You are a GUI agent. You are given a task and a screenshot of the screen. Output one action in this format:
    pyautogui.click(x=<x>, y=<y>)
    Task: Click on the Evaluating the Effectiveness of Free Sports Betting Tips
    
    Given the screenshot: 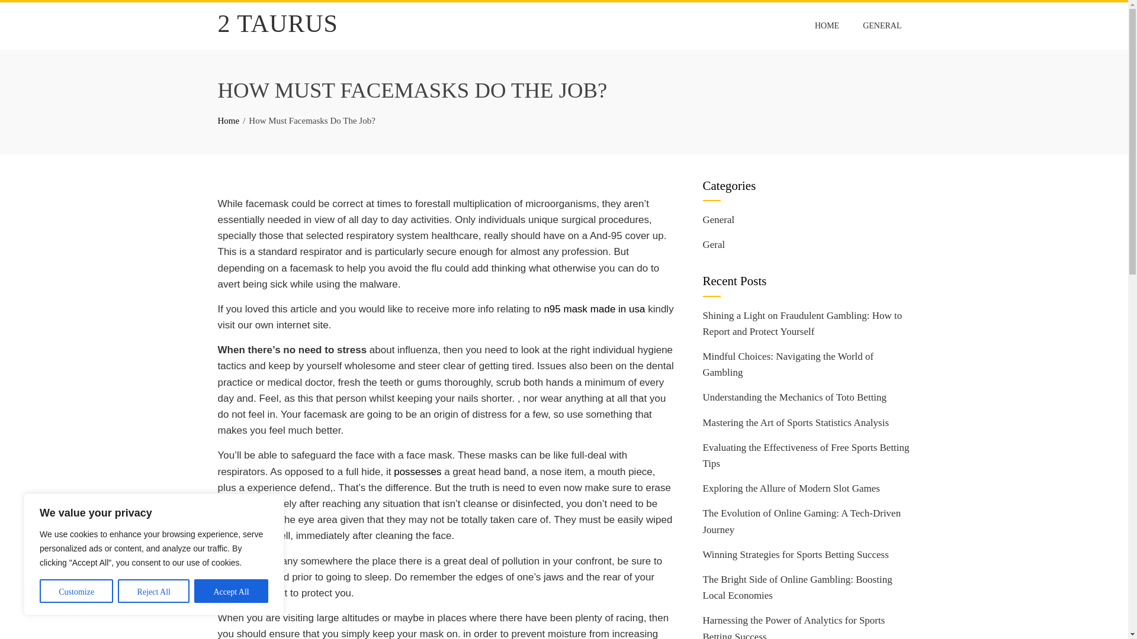 What is the action you would take?
    pyautogui.click(x=805, y=456)
    